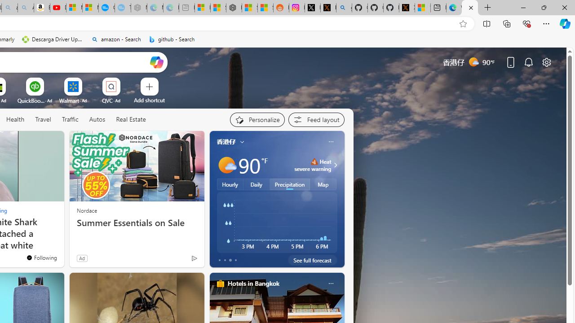 The height and width of the screenshot is (323, 575). Describe the element at coordinates (546, 23) in the screenshot. I see `Settings and more (Alt+F)` at that location.